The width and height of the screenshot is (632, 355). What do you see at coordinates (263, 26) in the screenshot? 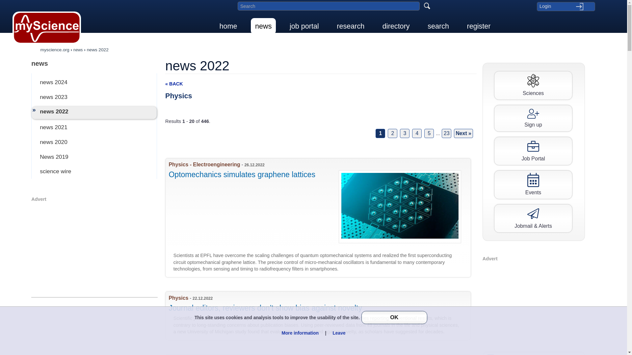
I see `news` at bounding box center [263, 26].